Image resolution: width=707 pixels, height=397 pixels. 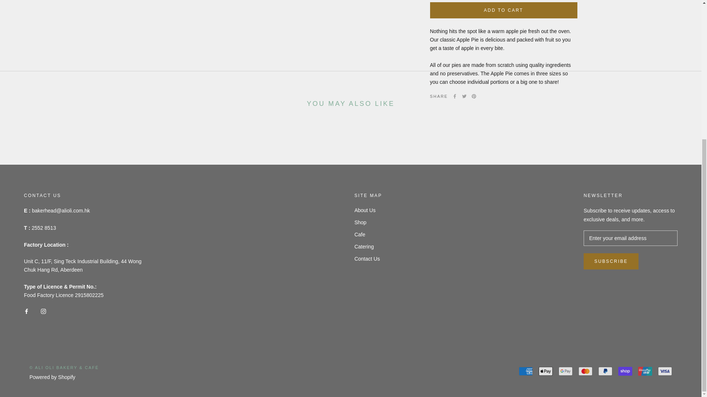 What do you see at coordinates (546, 371) in the screenshot?
I see `Apple Pay` at bounding box center [546, 371].